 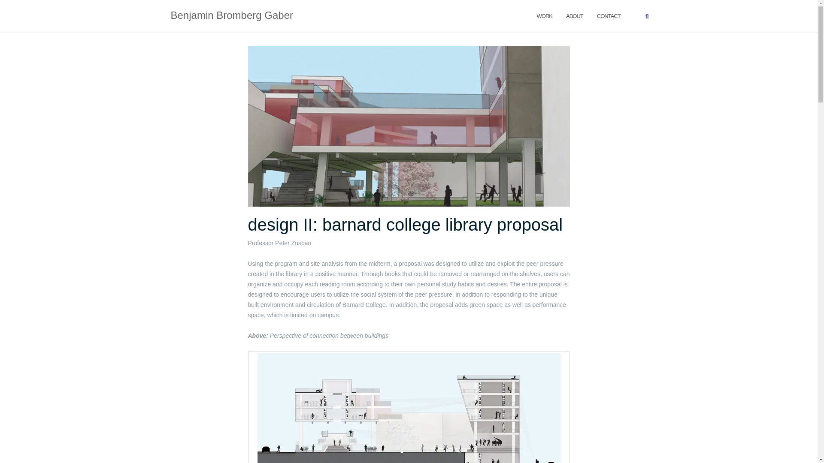 What do you see at coordinates (609, 15) in the screenshot?
I see `contact` at bounding box center [609, 15].